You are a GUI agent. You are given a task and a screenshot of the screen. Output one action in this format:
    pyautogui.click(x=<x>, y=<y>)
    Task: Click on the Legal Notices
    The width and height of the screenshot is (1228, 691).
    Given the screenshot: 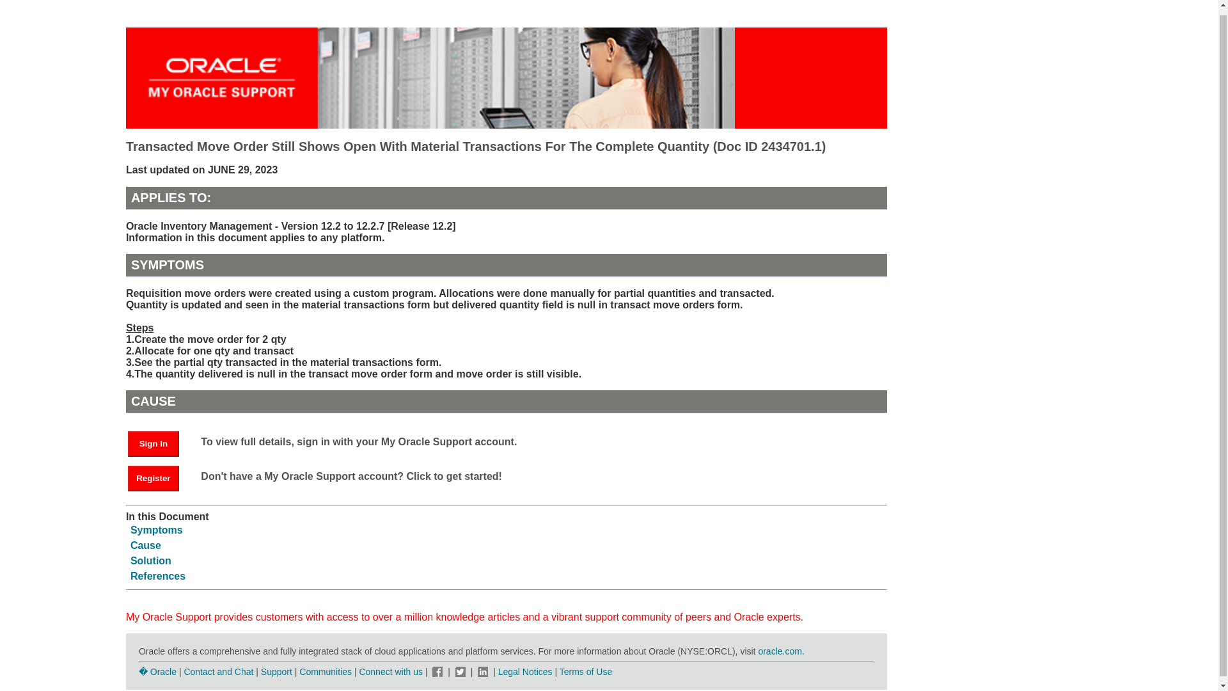 What is the action you would take?
    pyautogui.click(x=526, y=672)
    